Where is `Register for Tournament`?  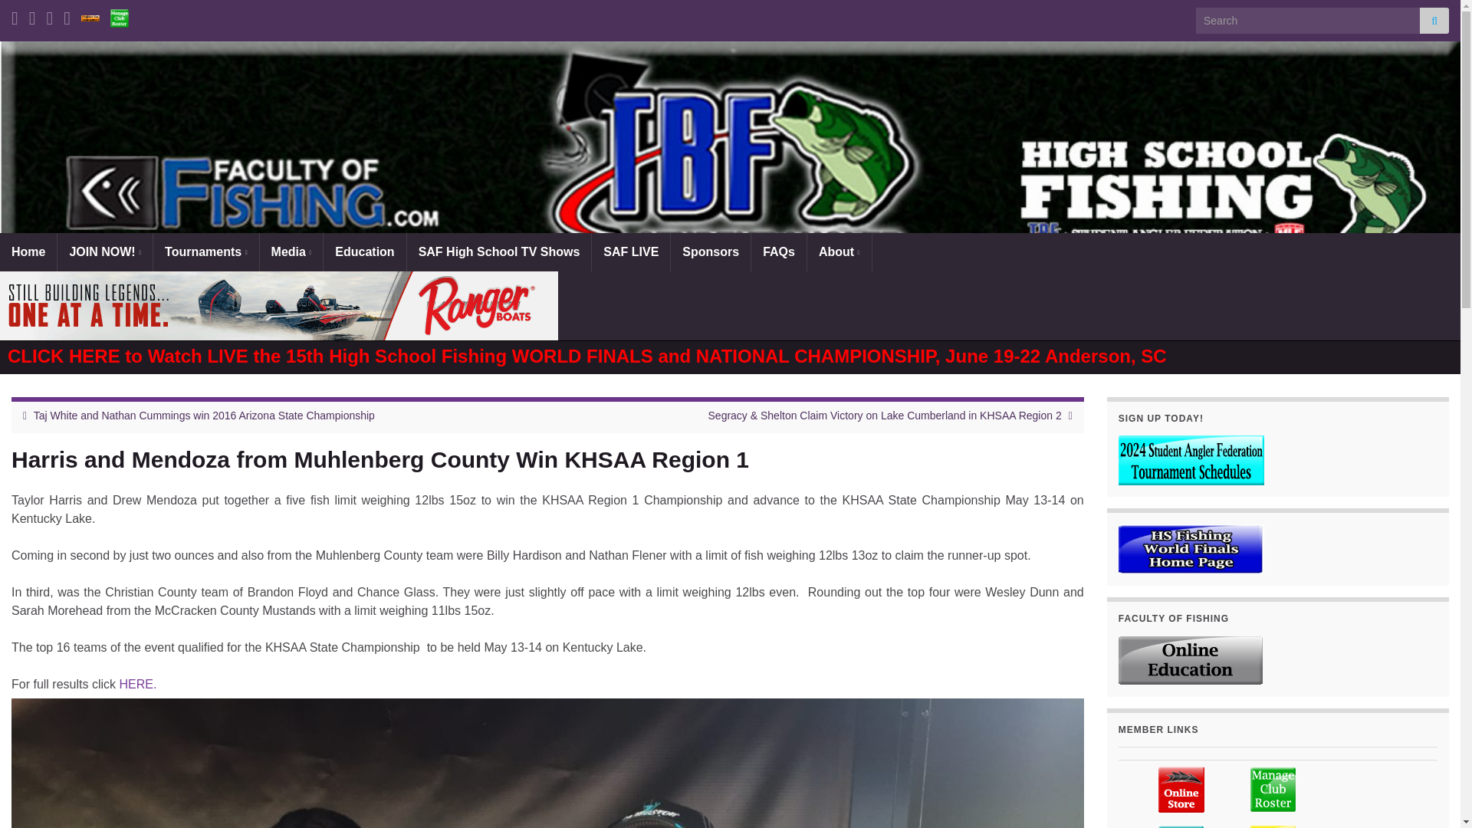
Register for Tournament is located at coordinates (90, 15).